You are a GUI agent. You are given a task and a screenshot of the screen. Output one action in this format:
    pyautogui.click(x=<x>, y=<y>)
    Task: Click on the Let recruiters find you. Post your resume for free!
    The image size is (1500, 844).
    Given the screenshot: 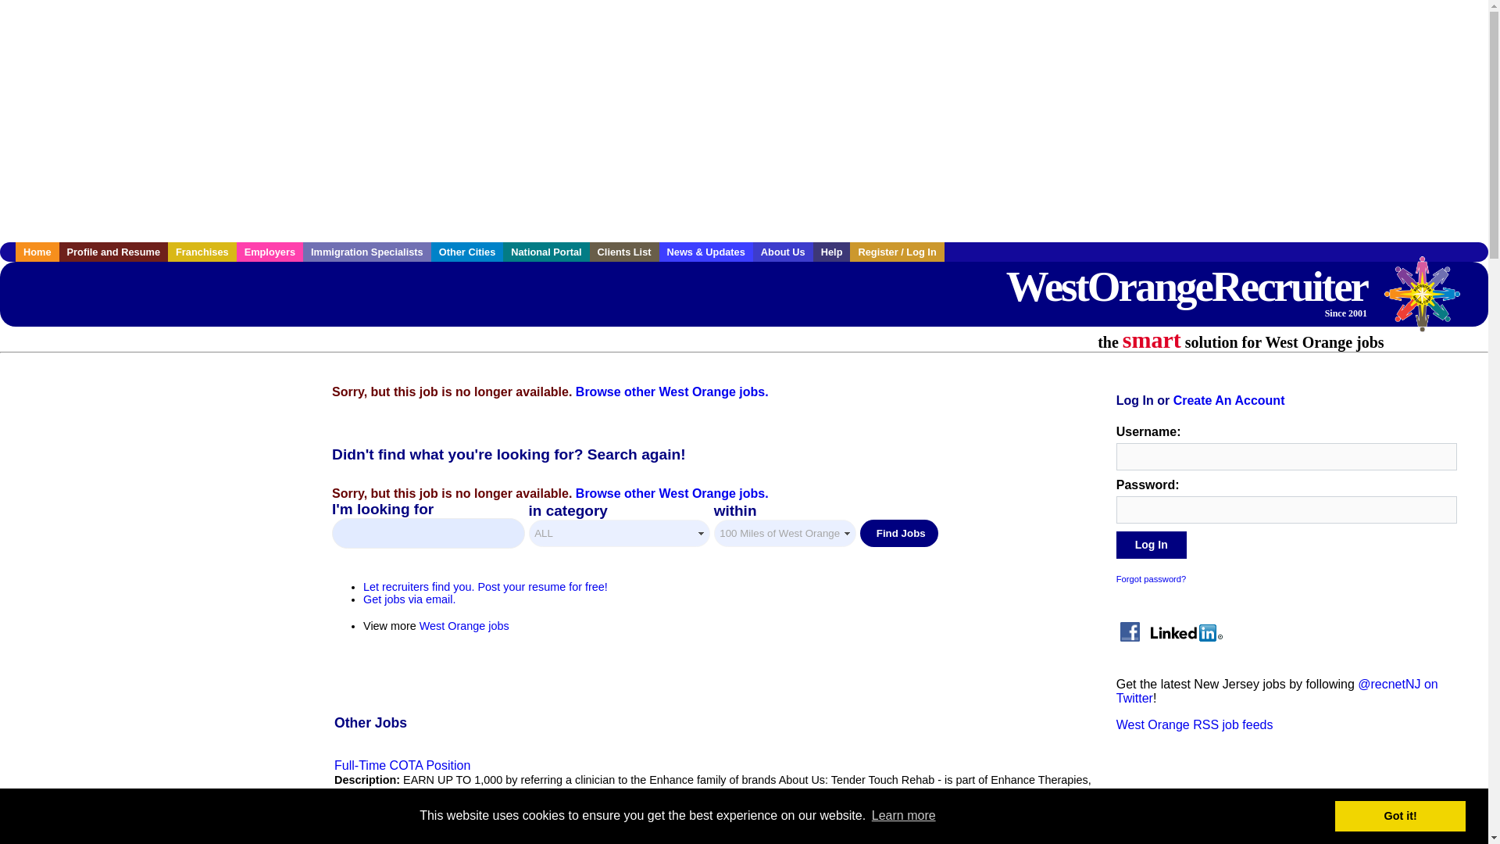 What is the action you would take?
    pyautogui.click(x=484, y=587)
    